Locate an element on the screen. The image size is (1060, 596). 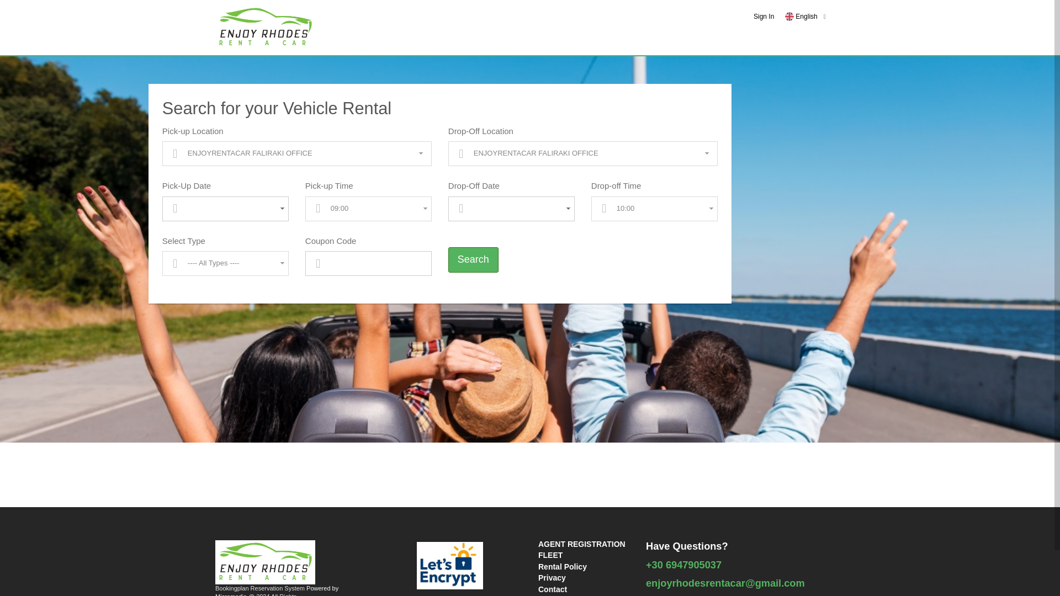
English is located at coordinates (801, 16).